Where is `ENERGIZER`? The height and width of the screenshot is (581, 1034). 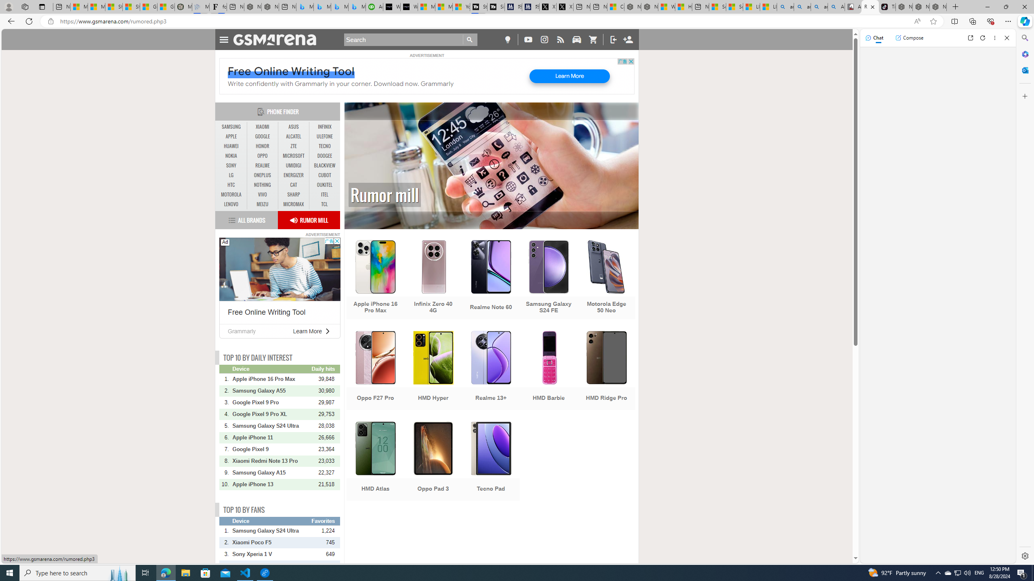
ENERGIZER is located at coordinates (293, 175).